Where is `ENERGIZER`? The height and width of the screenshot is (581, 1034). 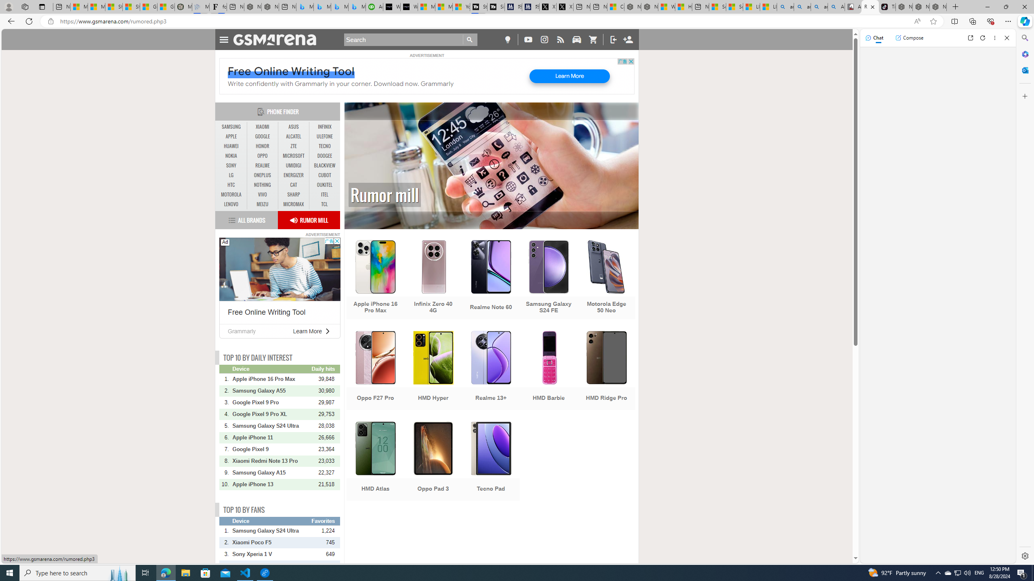
ENERGIZER is located at coordinates (293, 175).